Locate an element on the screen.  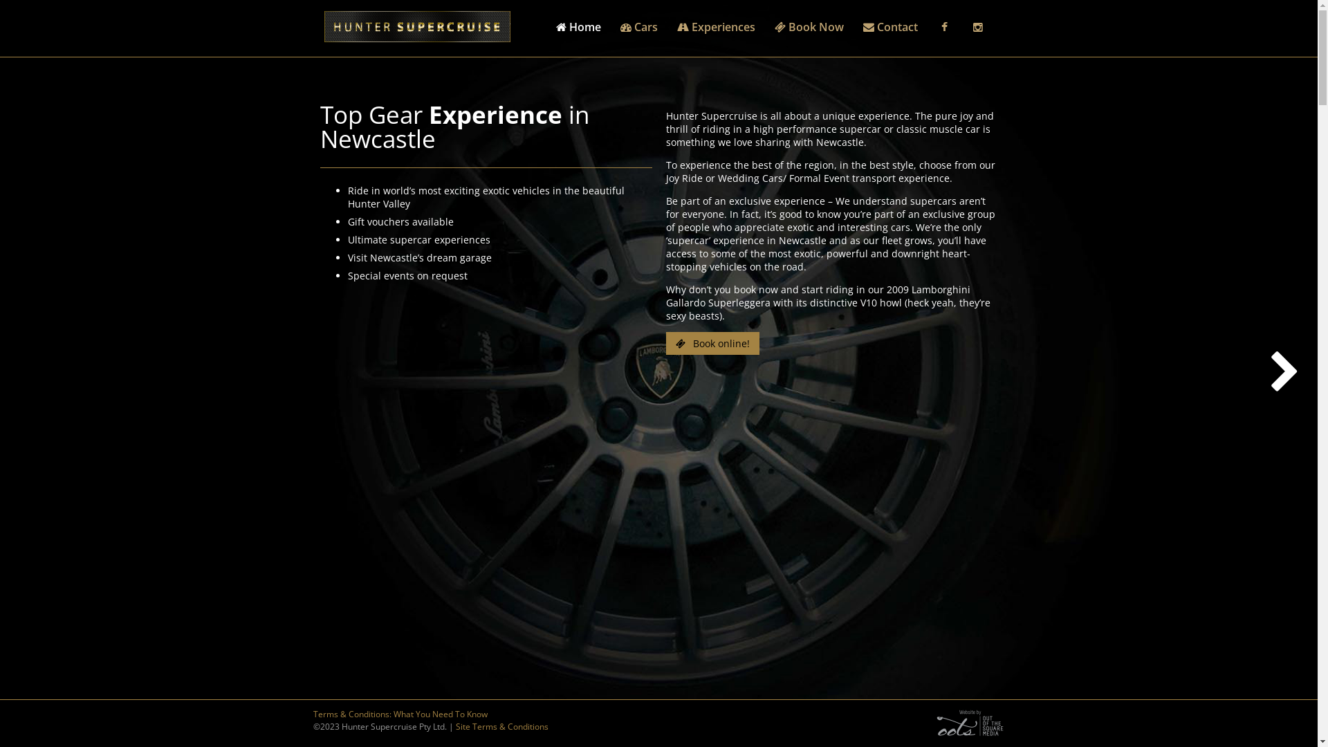
Book online! is located at coordinates (712, 343).